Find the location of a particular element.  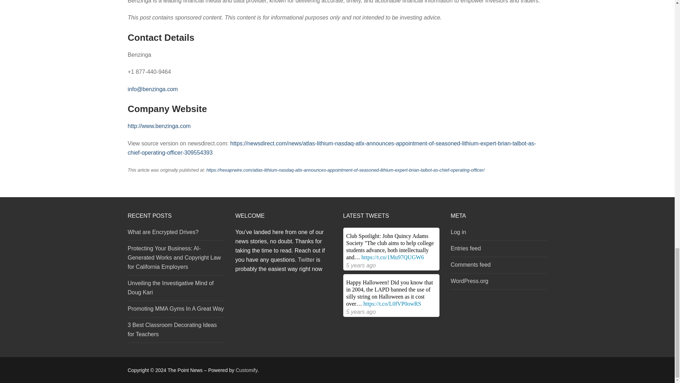

Log in is located at coordinates (498, 234).